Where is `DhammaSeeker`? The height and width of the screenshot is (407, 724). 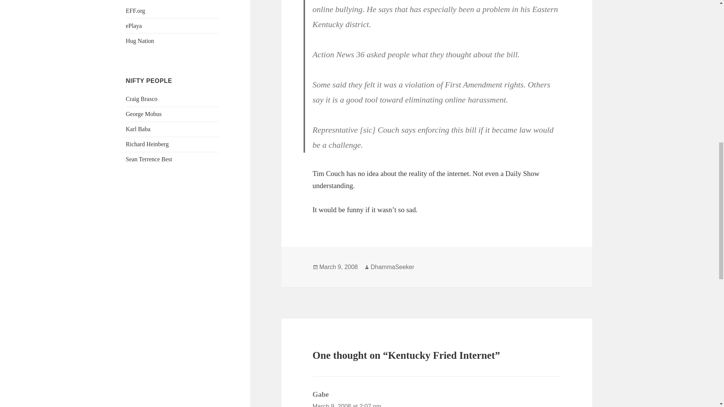 DhammaSeeker is located at coordinates (392, 267).